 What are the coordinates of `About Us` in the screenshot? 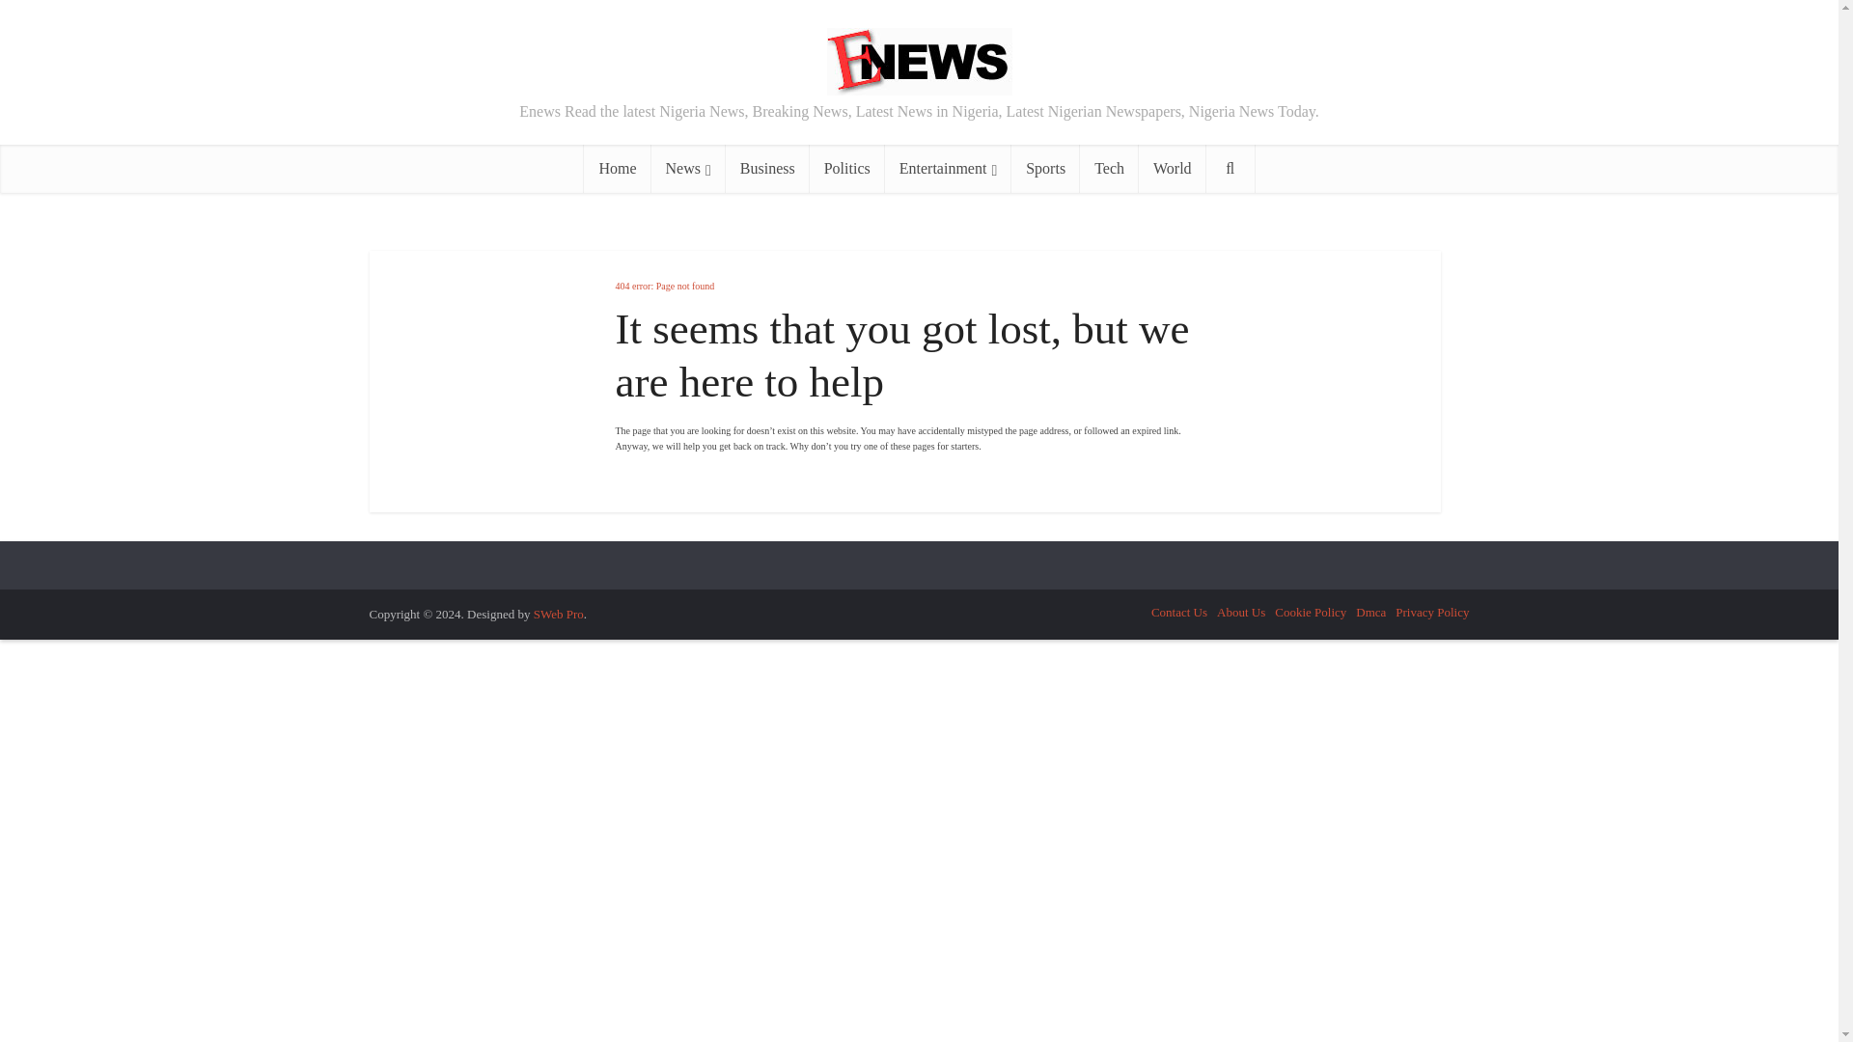 It's located at (1241, 612).